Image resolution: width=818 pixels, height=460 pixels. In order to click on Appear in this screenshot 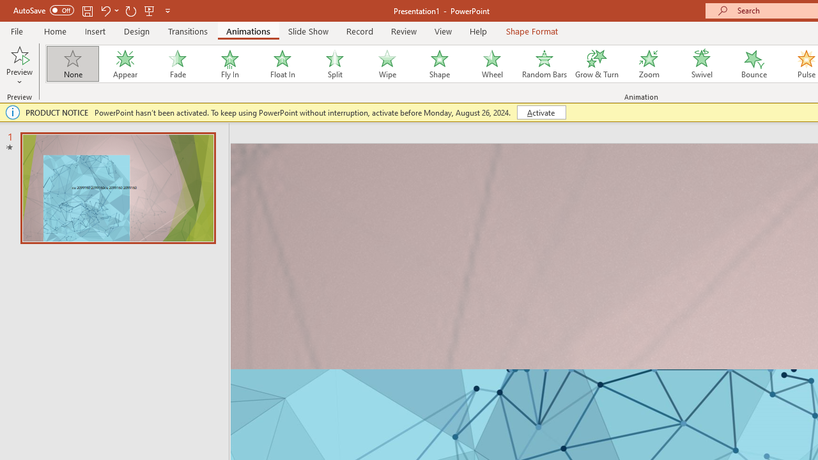, I will do `click(125, 64)`.